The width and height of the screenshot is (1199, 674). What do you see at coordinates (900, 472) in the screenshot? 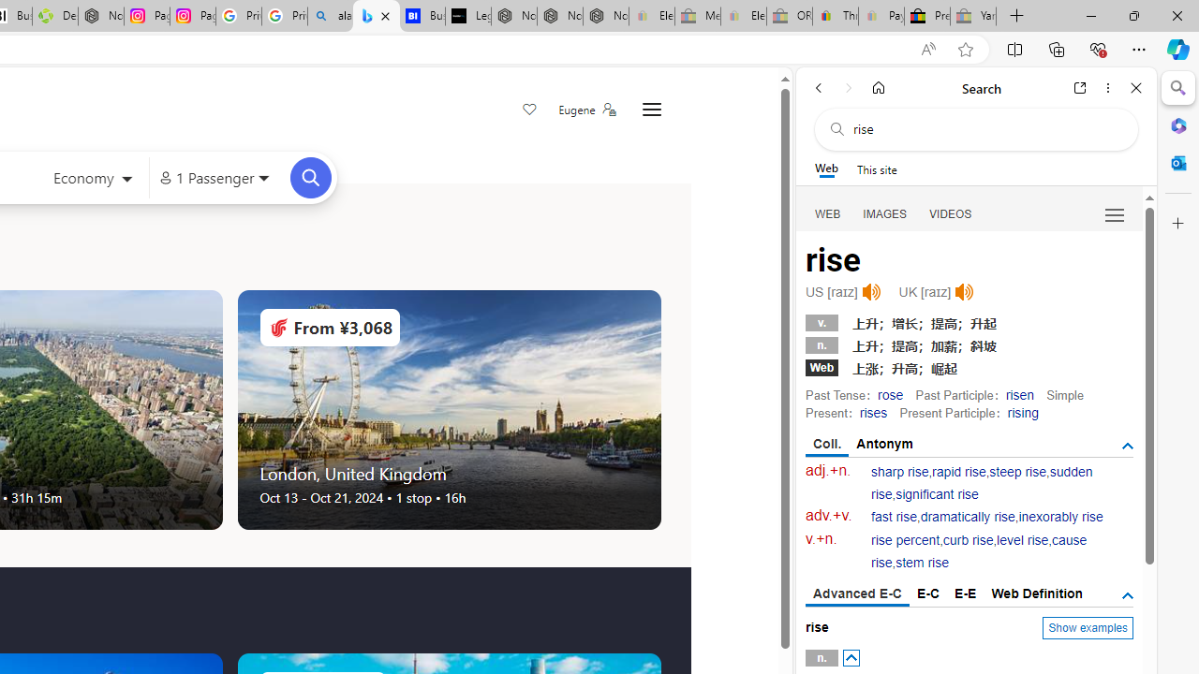
I see `sharp rise` at bounding box center [900, 472].